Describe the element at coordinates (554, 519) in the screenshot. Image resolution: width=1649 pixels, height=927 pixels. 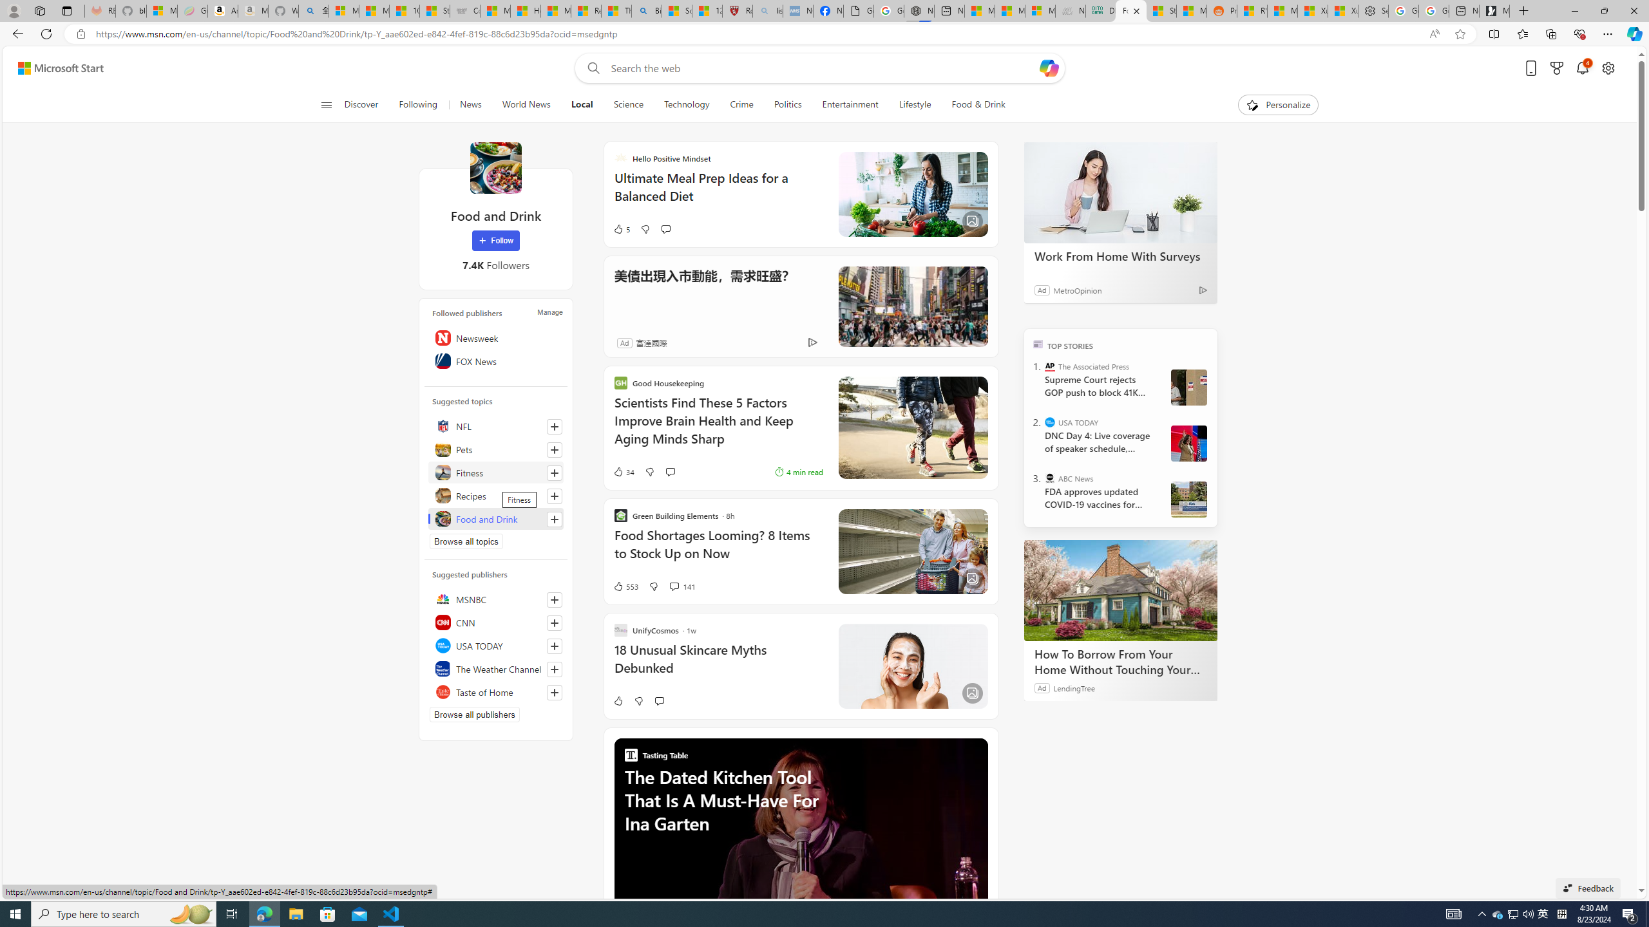
I see `Follow this topic` at that location.